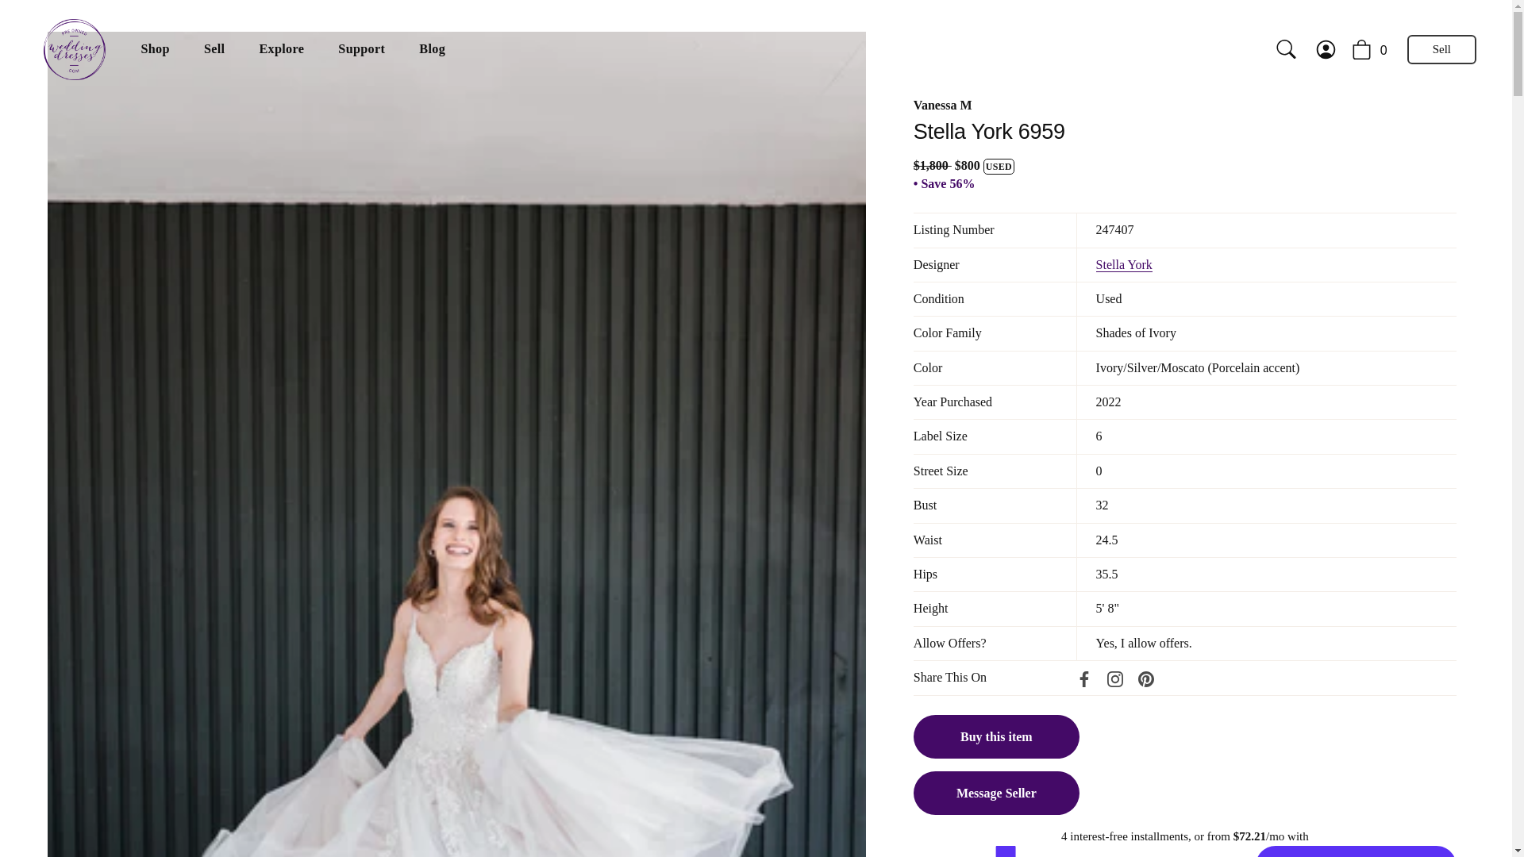 The image size is (1524, 857). I want to click on Shop, so click(154, 50).